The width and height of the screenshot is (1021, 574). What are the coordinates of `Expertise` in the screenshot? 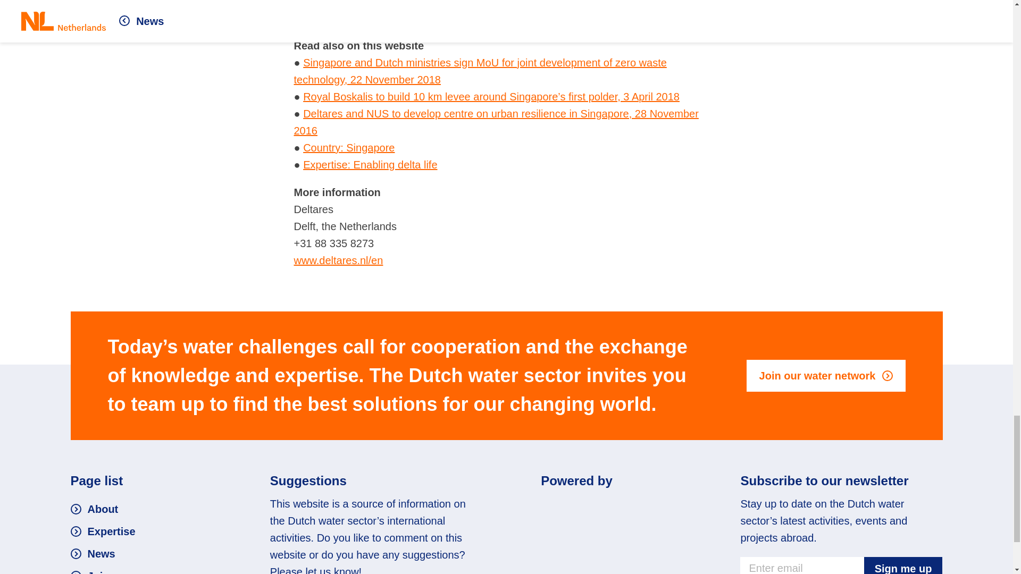 It's located at (102, 531).